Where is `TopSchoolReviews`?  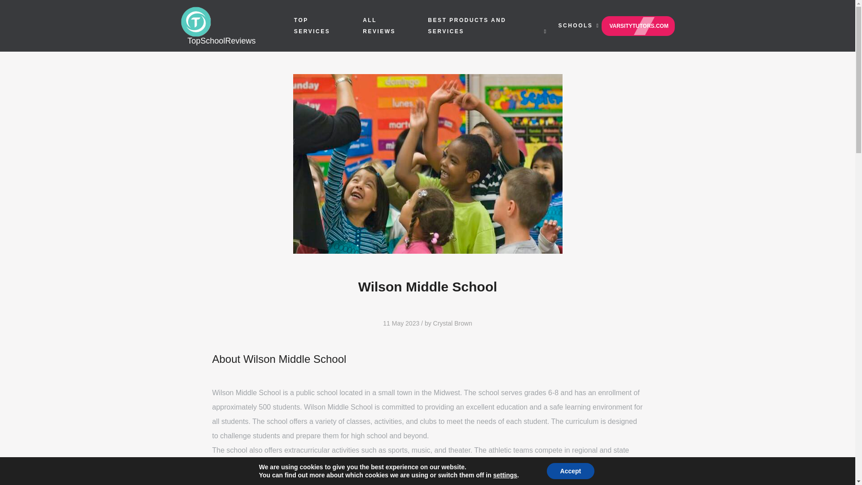 TopSchoolReviews is located at coordinates (232, 25).